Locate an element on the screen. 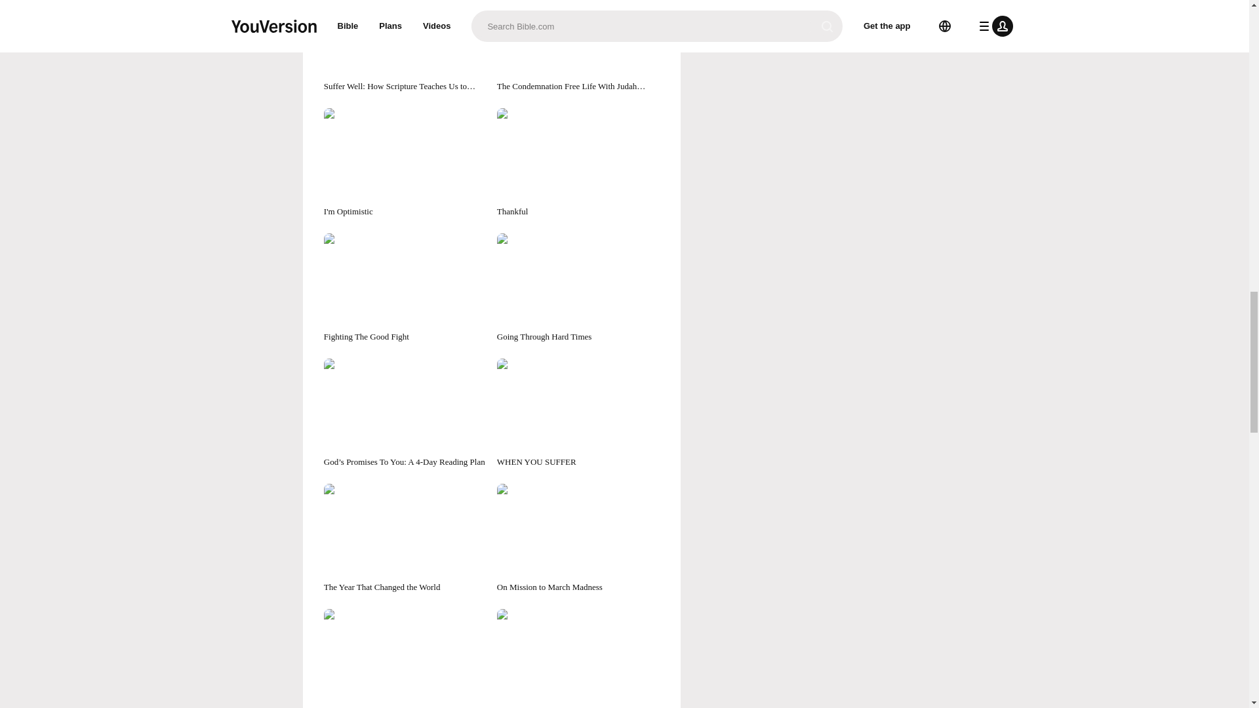  I'm Optimistic is located at coordinates (405, 163).